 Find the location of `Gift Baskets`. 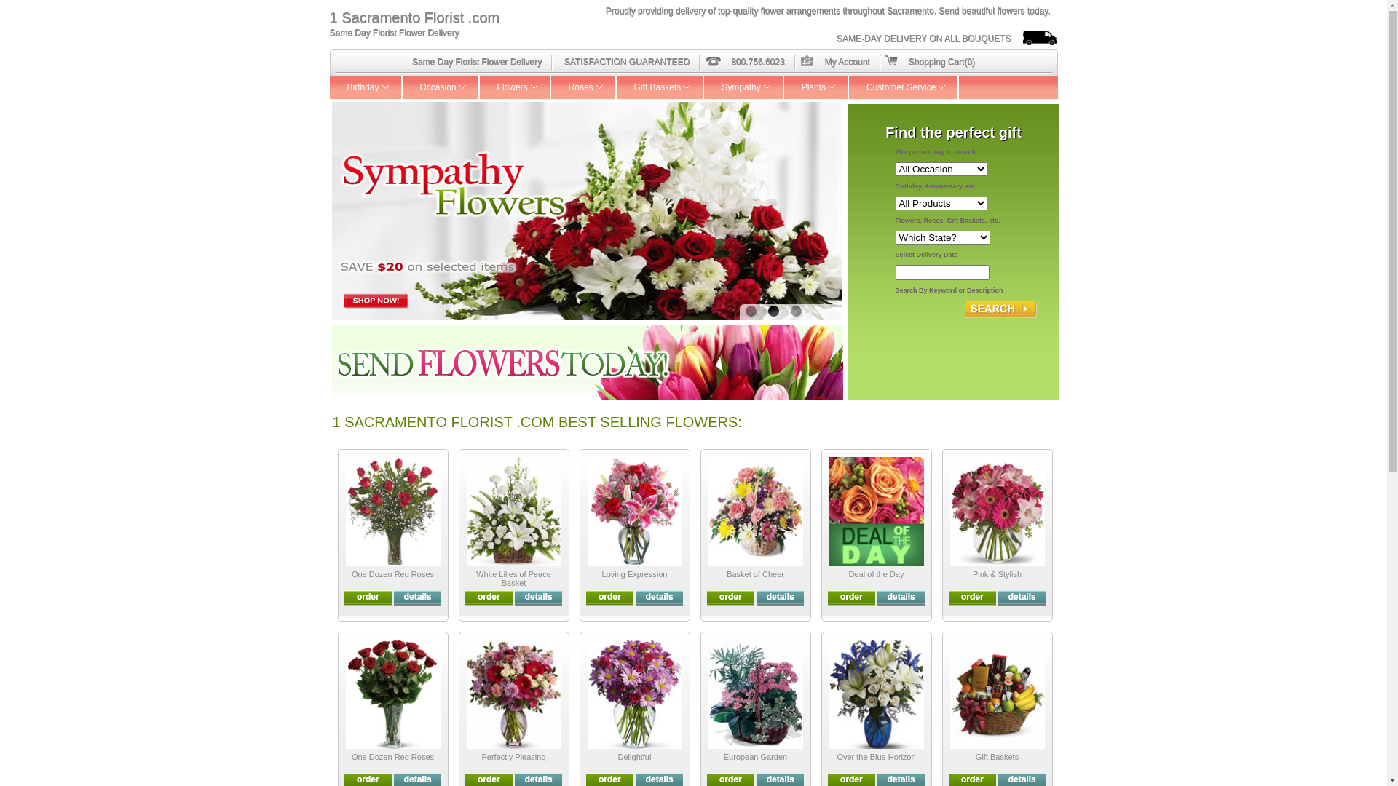

Gift Baskets is located at coordinates (661, 87).